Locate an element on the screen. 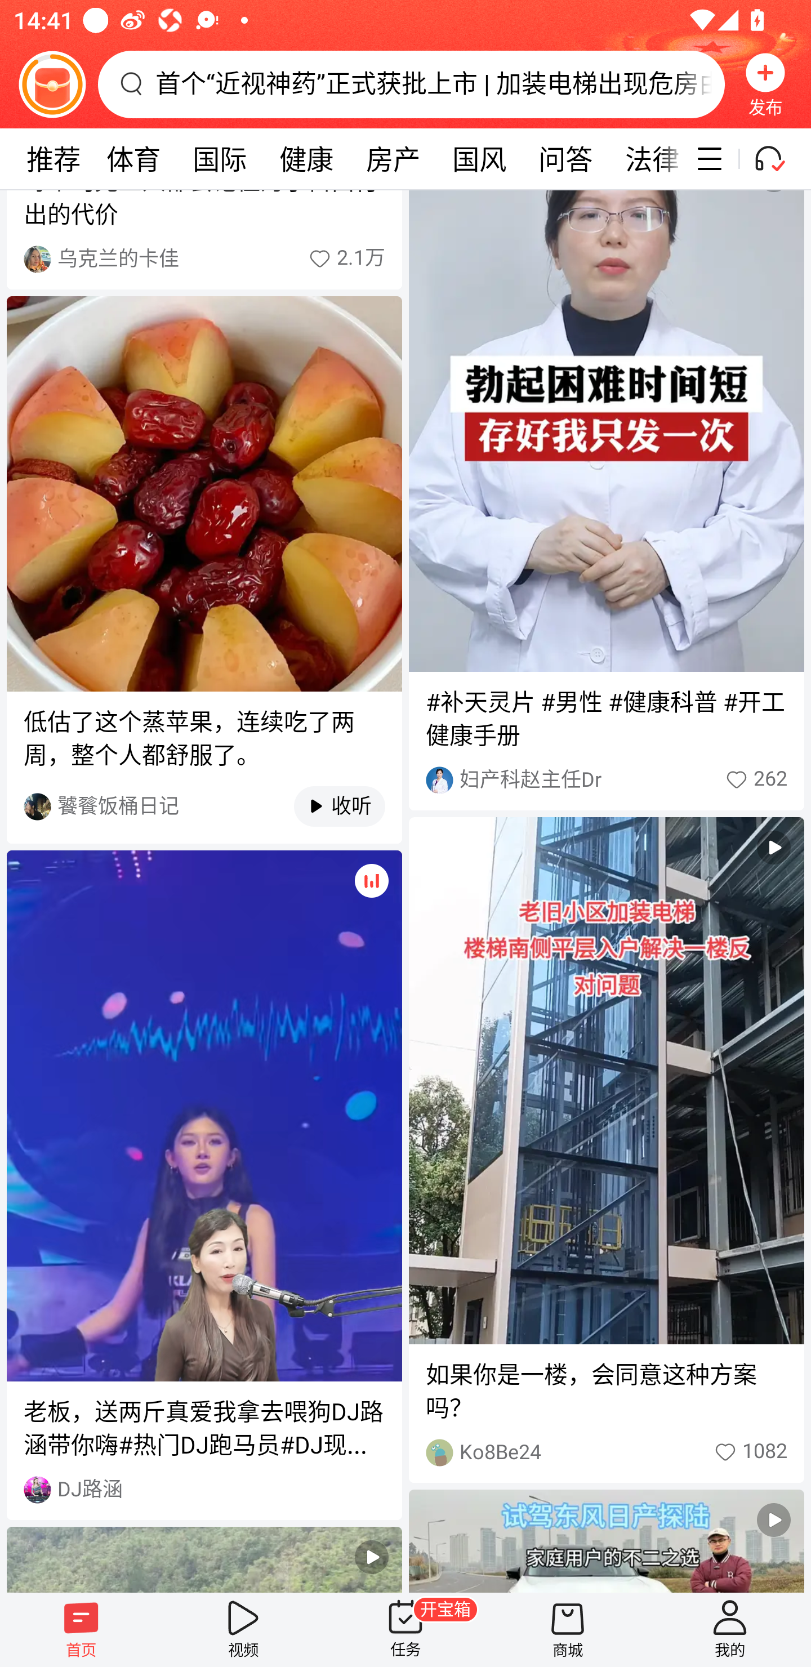 The height and width of the screenshot is (1667, 811). 健康 is located at coordinates (306, 159).